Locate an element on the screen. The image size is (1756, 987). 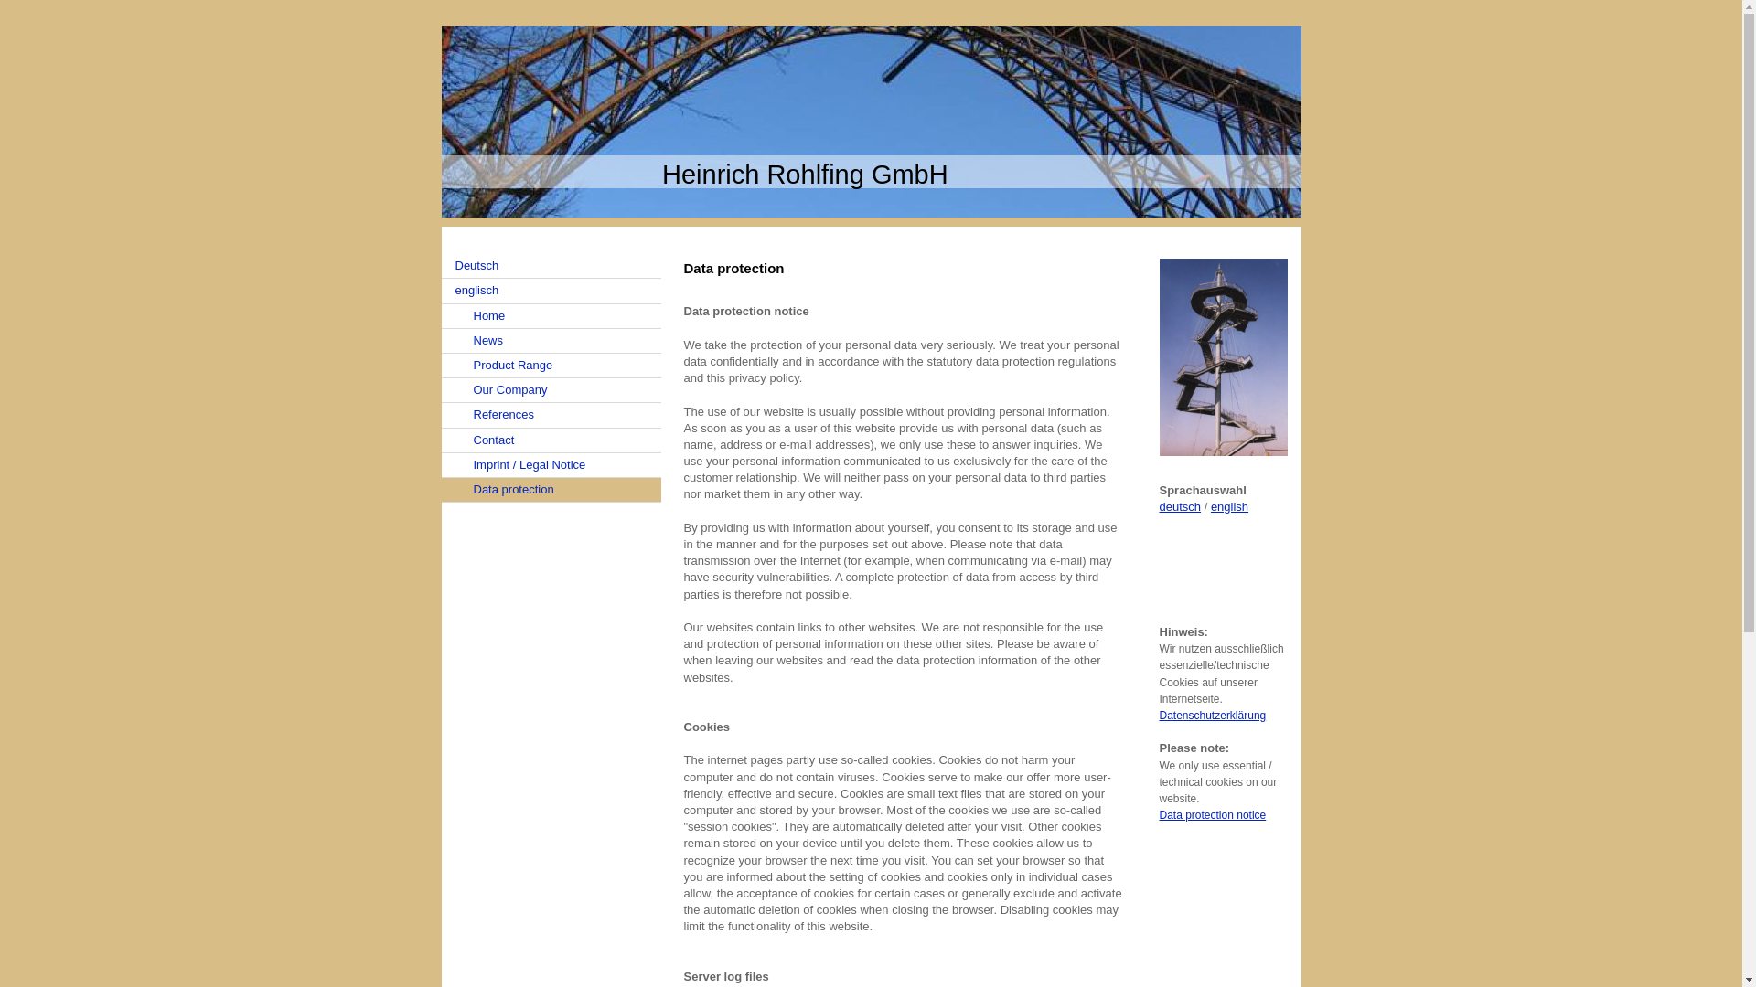
Product Range is located at coordinates (550, 366).